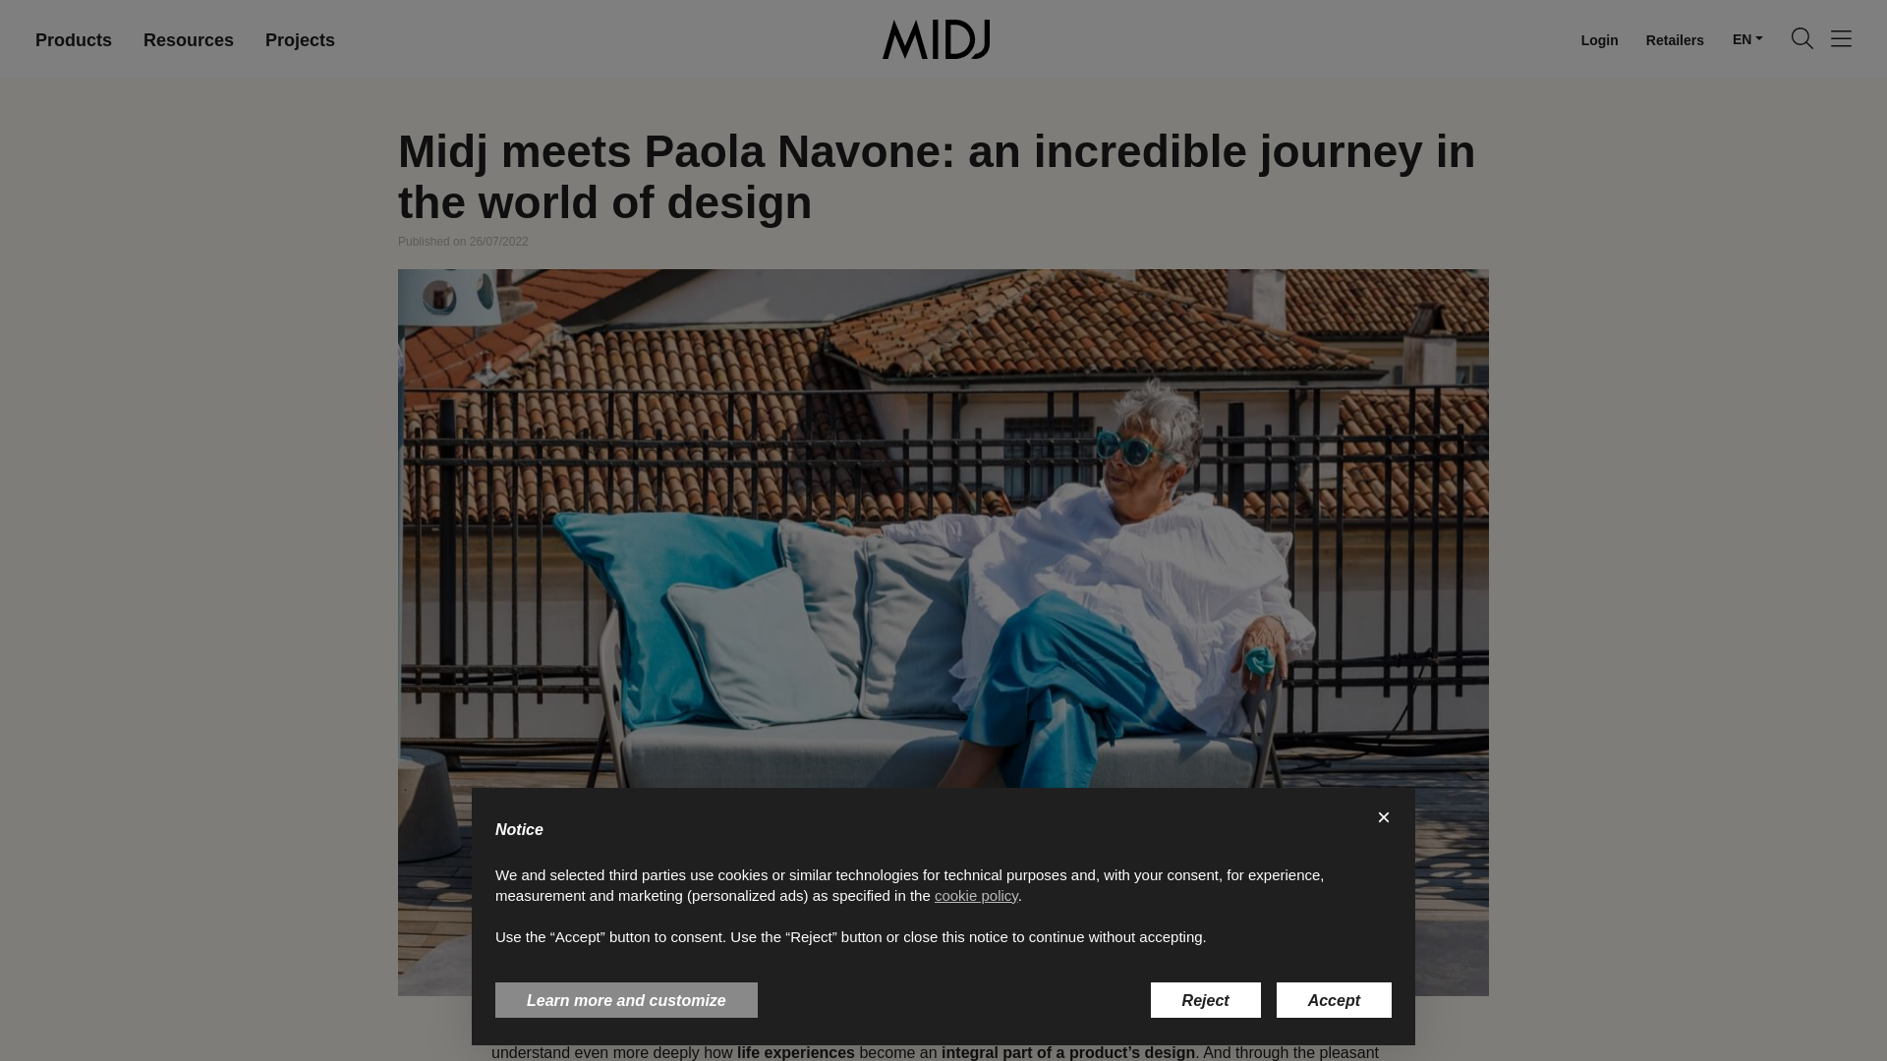  Describe the element at coordinates (1675, 39) in the screenshot. I see `Retailers` at that location.